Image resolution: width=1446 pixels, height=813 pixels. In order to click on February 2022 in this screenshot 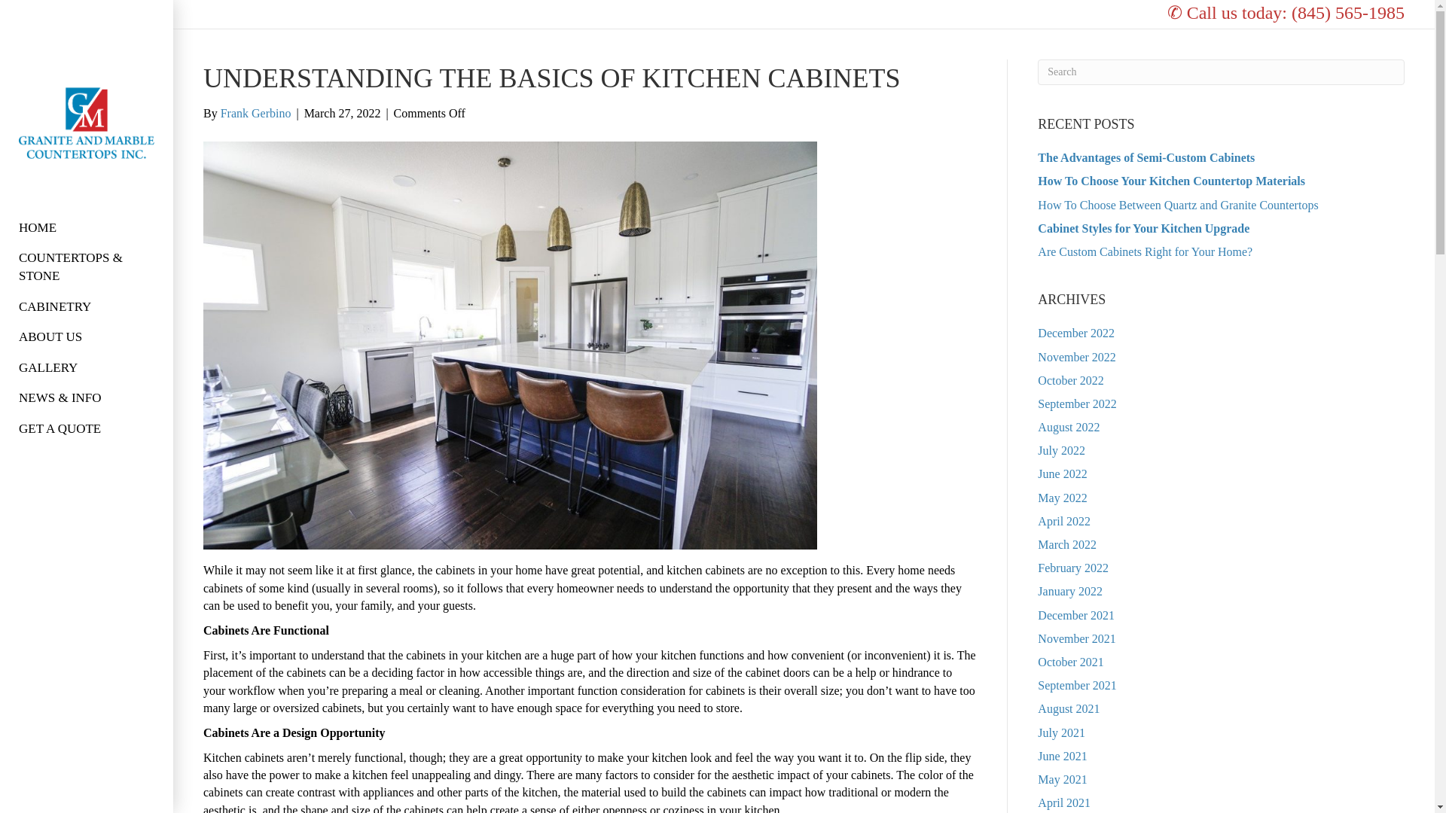, I will do `click(1073, 568)`.